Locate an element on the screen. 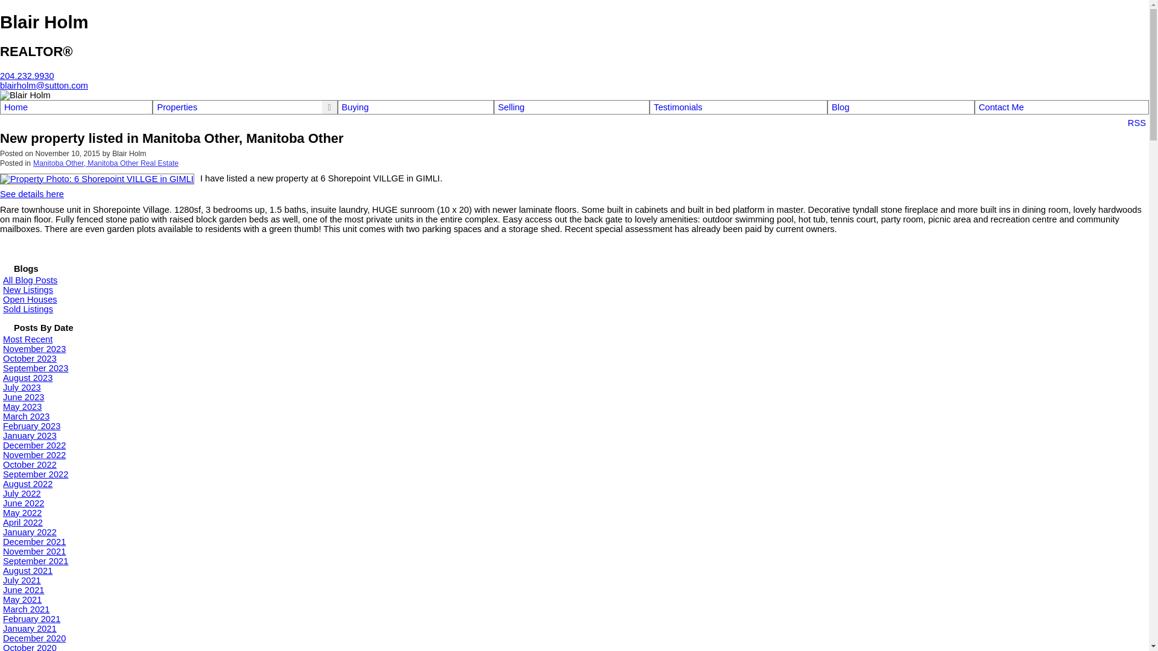 This screenshot has height=651, width=1158. Testimonials is located at coordinates (738, 107).